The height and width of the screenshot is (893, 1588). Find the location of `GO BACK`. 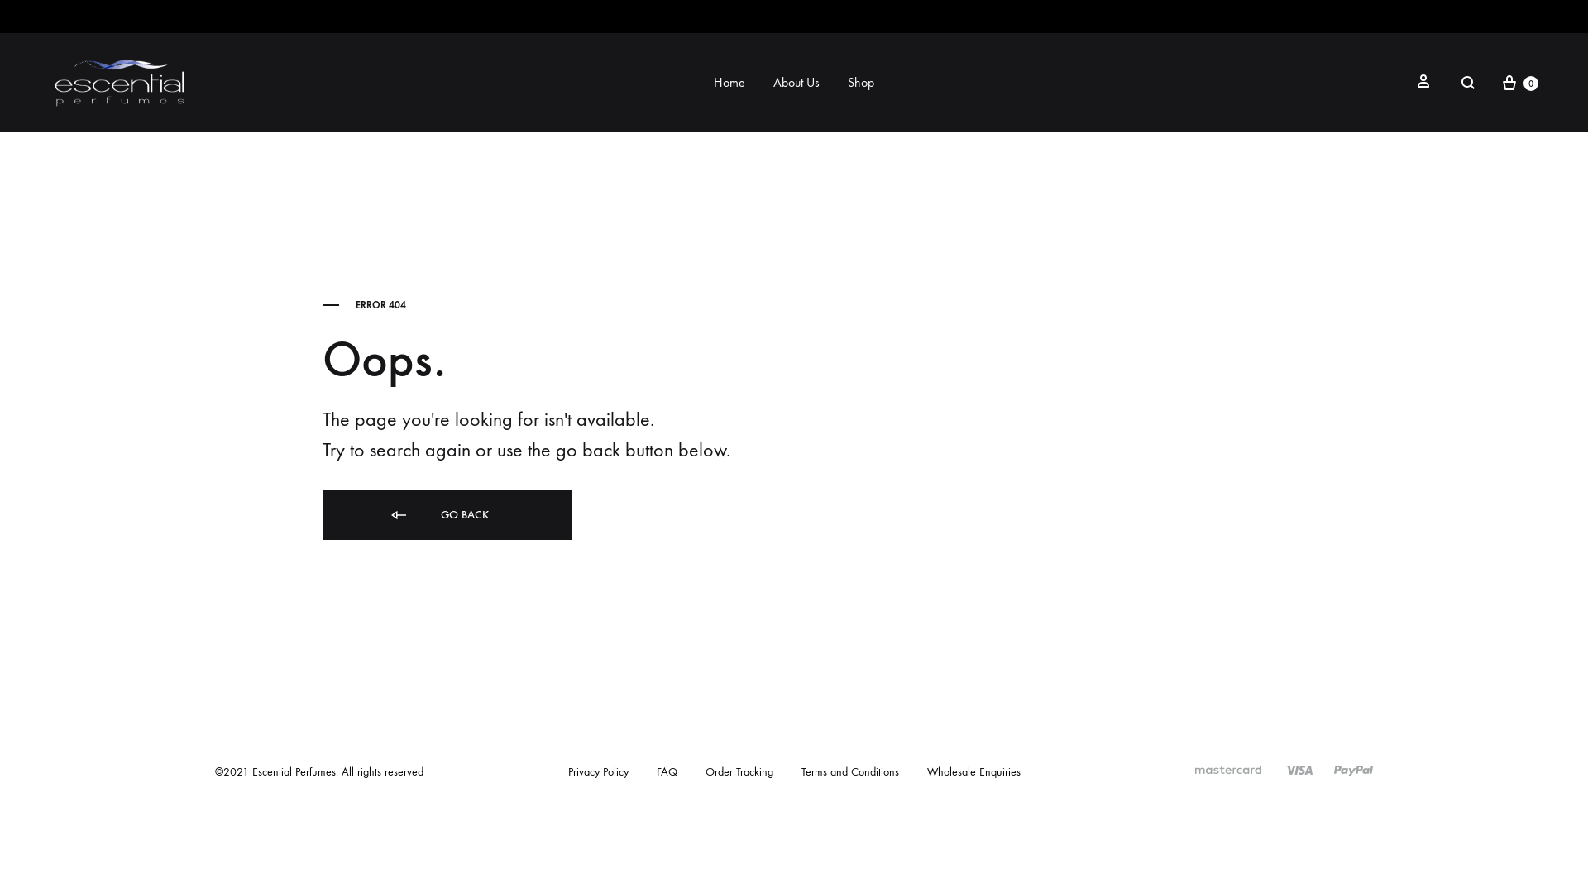

GO BACK is located at coordinates (447, 515).